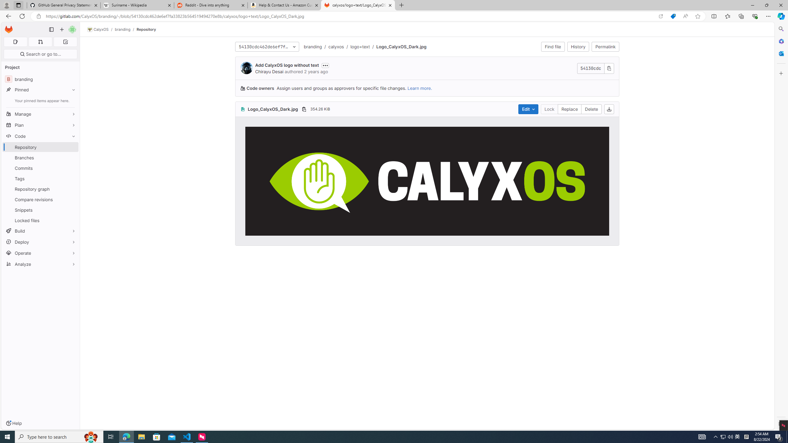 Image resolution: width=788 pixels, height=443 pixels. I want to click on To-Do list 0, so click(65, 42).